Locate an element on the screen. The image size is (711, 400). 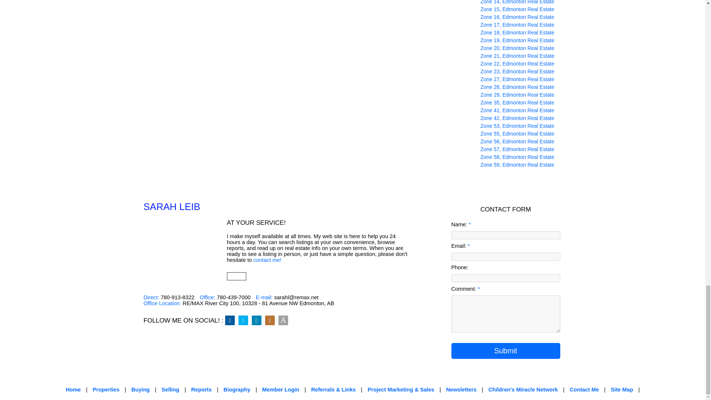
Biography is located at coordinates (237, 390).